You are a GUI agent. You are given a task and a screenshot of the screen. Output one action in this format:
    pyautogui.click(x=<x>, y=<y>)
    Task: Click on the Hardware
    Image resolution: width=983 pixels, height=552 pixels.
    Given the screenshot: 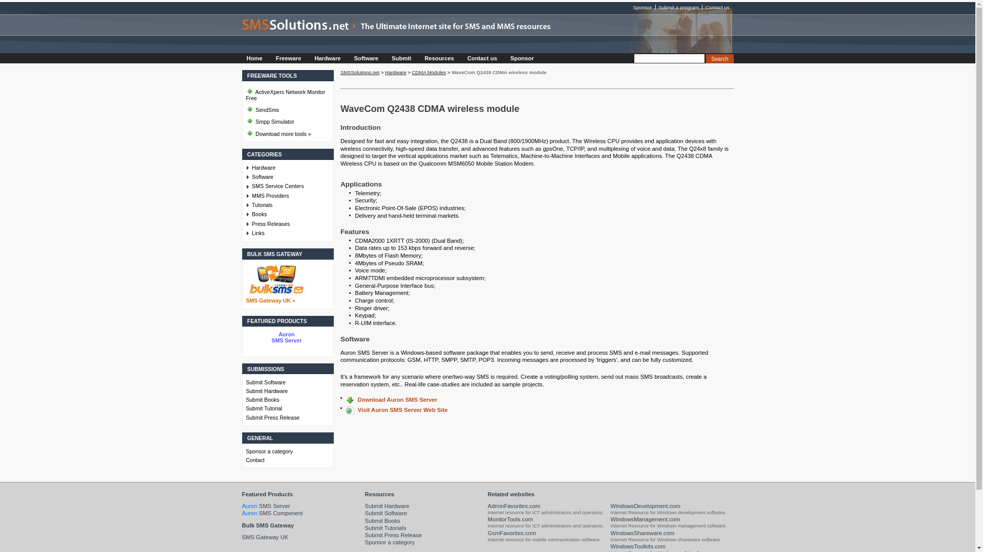 What is the action you would take?
    pyautogui.click(x=290, y=167)
    